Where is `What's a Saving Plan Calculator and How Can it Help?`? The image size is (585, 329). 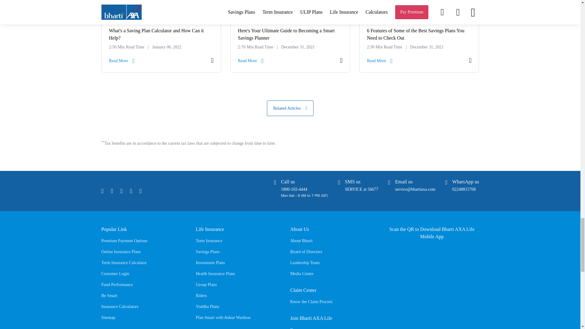 What's a Saving Plan Calculator and How Can it Help? is located at coordinates (161, 40).